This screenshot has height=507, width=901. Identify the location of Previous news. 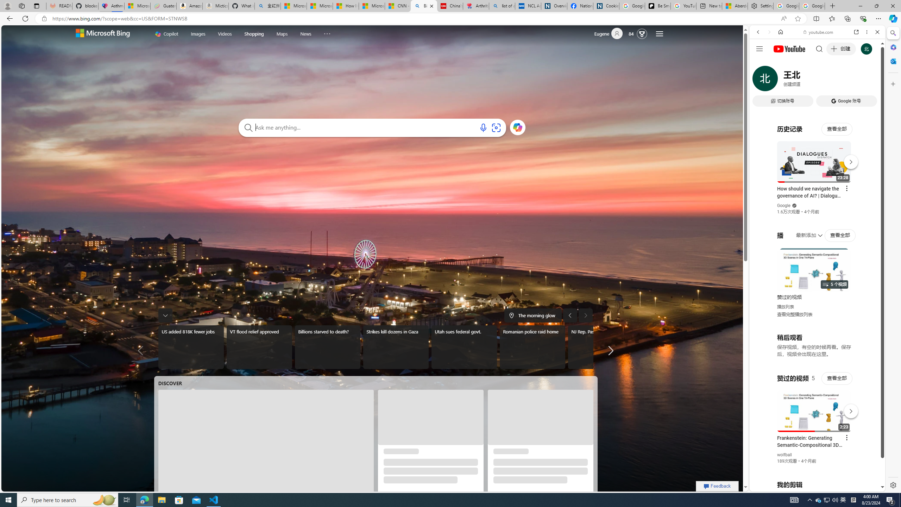
(142, 351).